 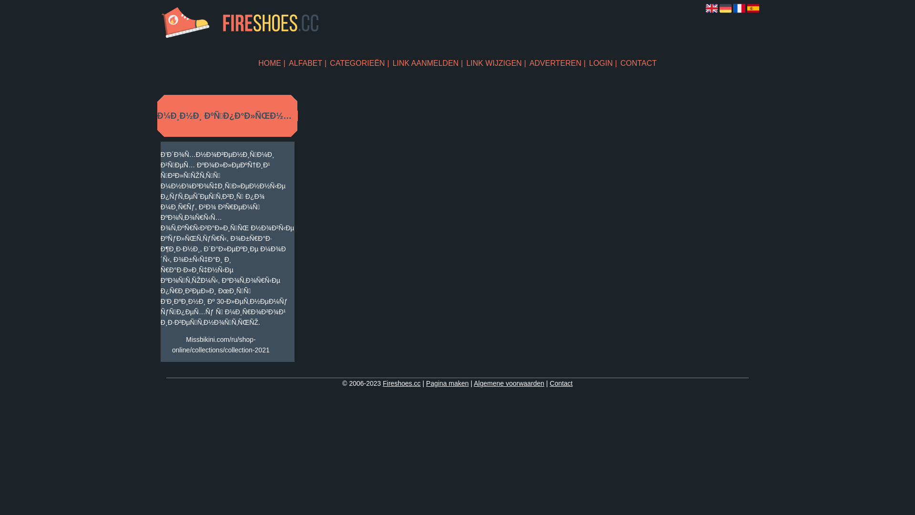 I want to click on ALFABET, so click(x=308, y=63).